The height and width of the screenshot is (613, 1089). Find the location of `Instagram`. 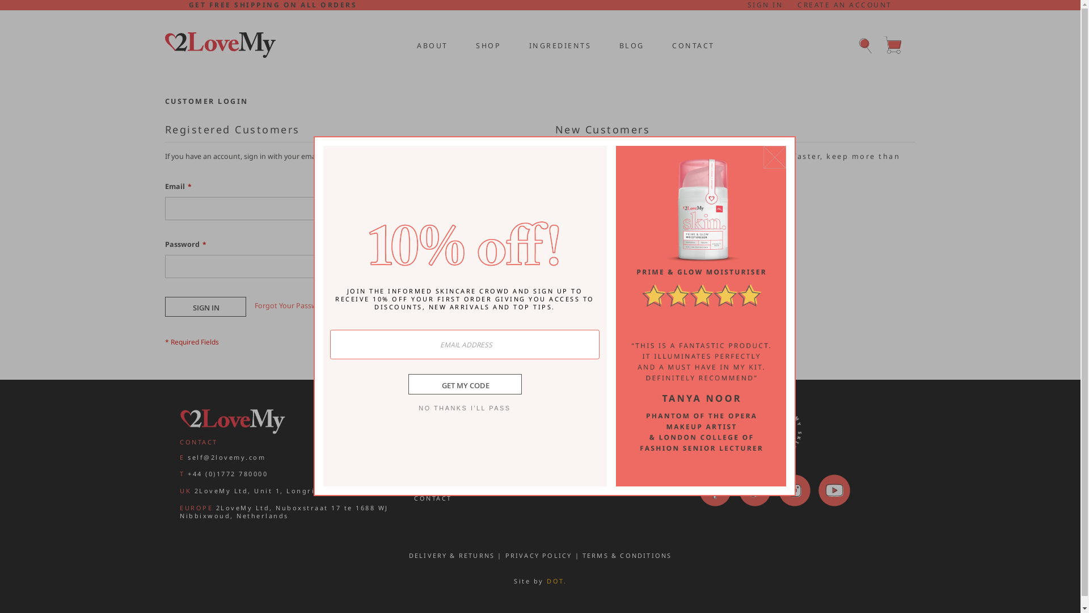

Instagram is located at coordinates (795, 490).